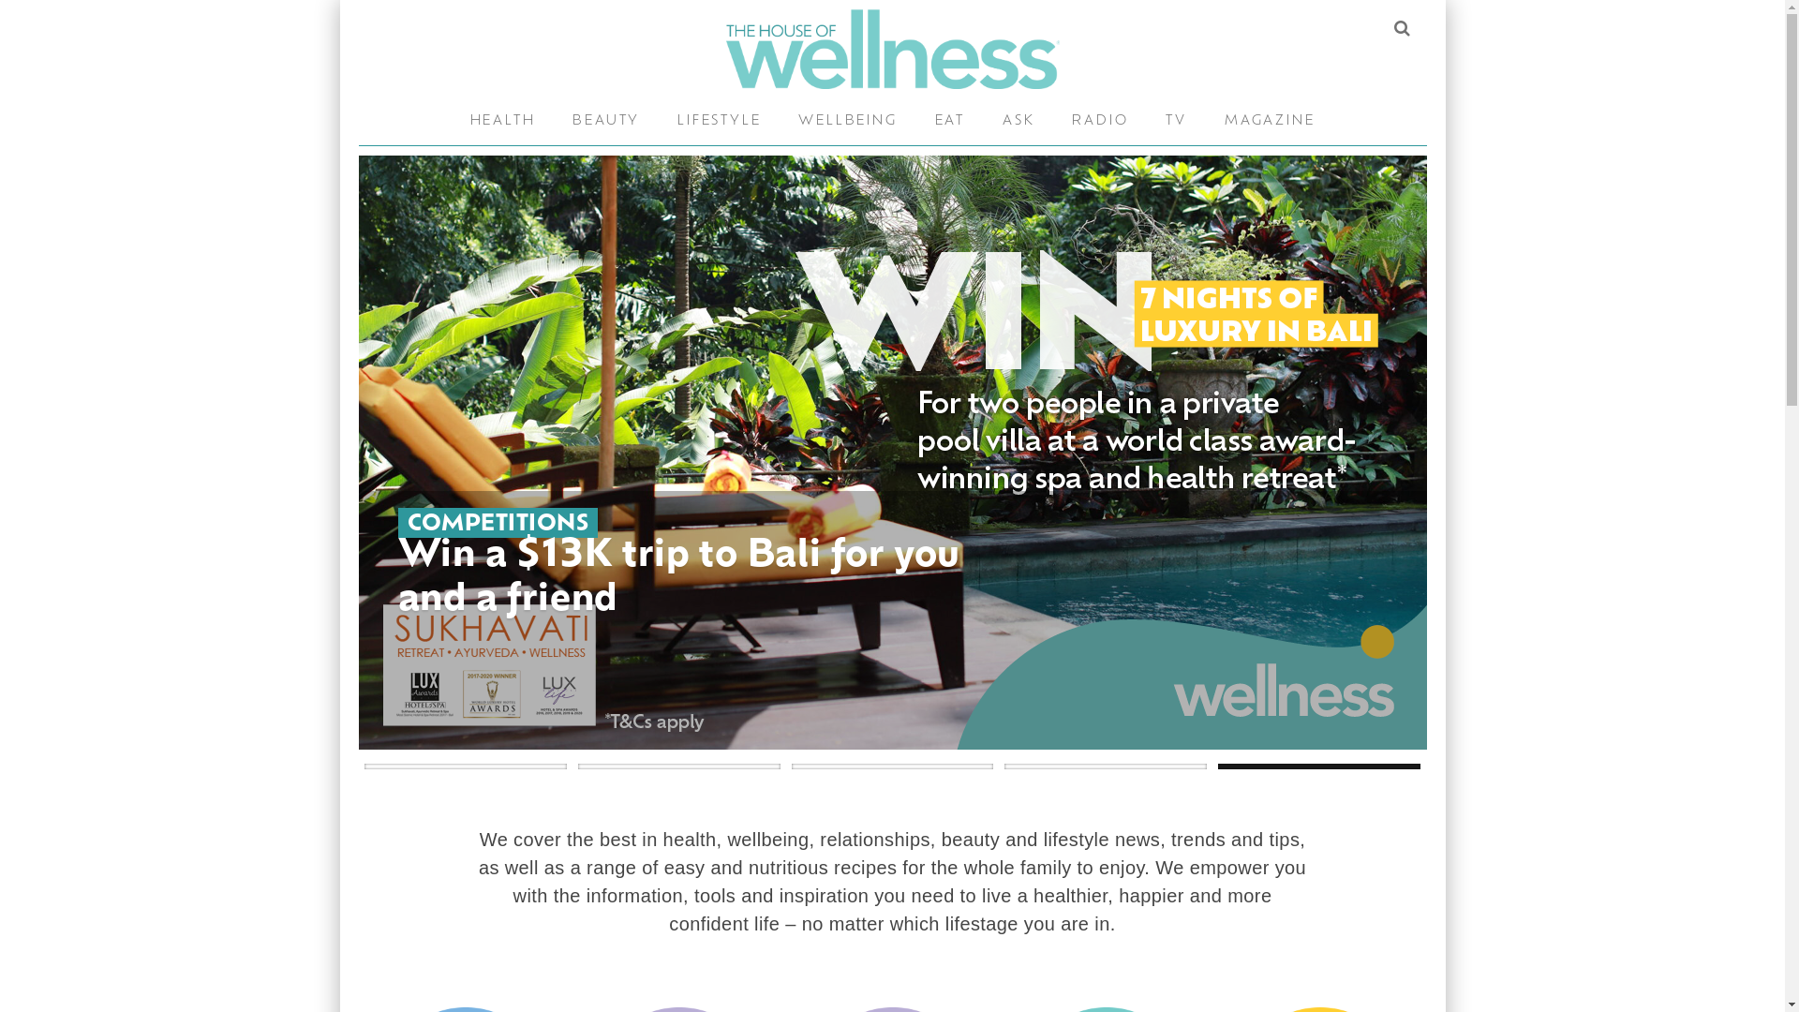 This screenshot has height=1012, width=1799. What do you see at coordinates (1401, 28) in the screenshot?
I see `Search` at bounding box center [1401, 28].